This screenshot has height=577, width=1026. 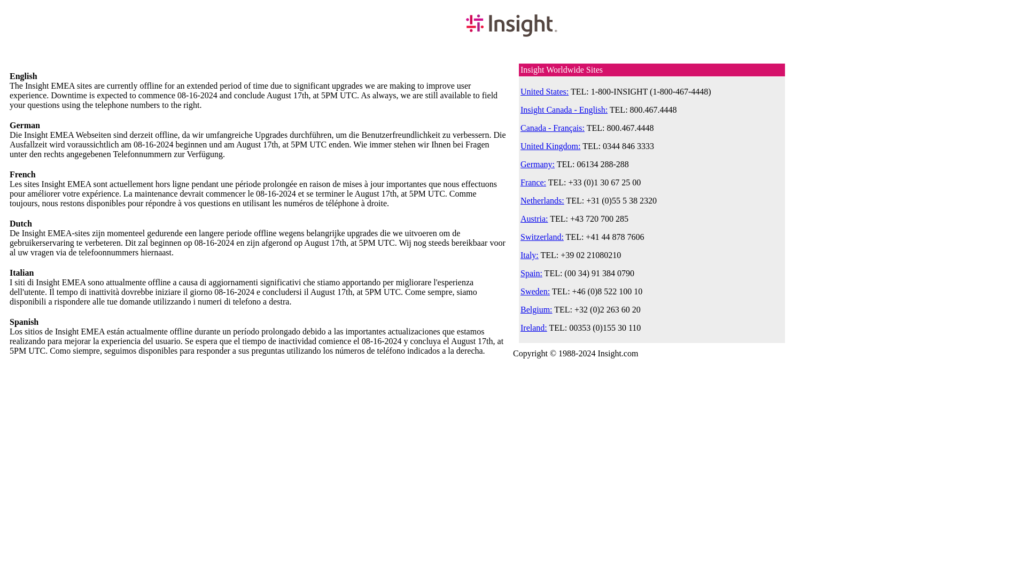 I want to click on France:, so click(x=533, y=182).